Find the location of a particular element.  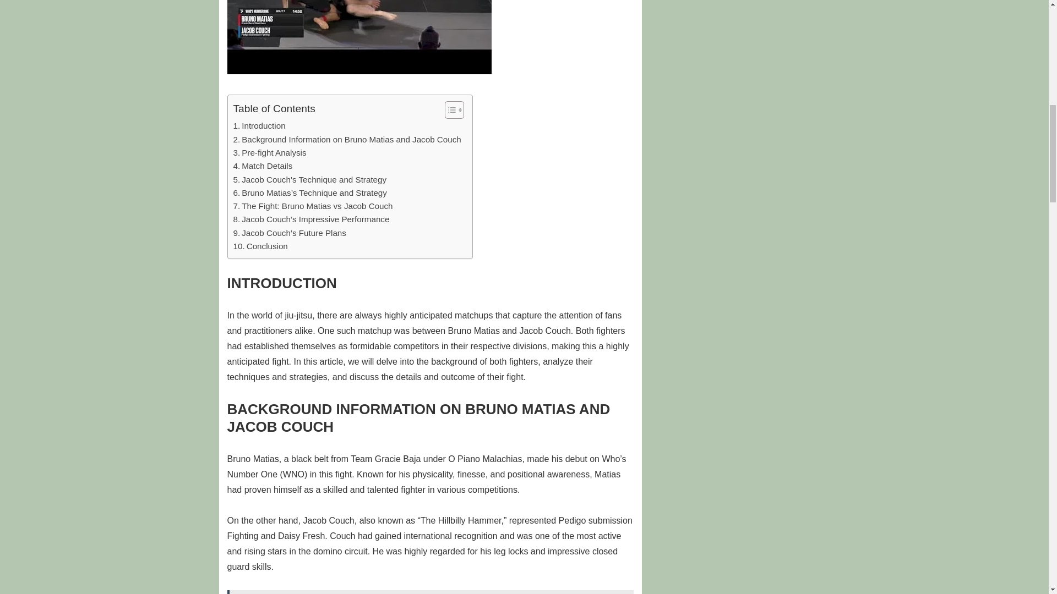

Pre-fight Analysis is located at coordinates (270, 153).